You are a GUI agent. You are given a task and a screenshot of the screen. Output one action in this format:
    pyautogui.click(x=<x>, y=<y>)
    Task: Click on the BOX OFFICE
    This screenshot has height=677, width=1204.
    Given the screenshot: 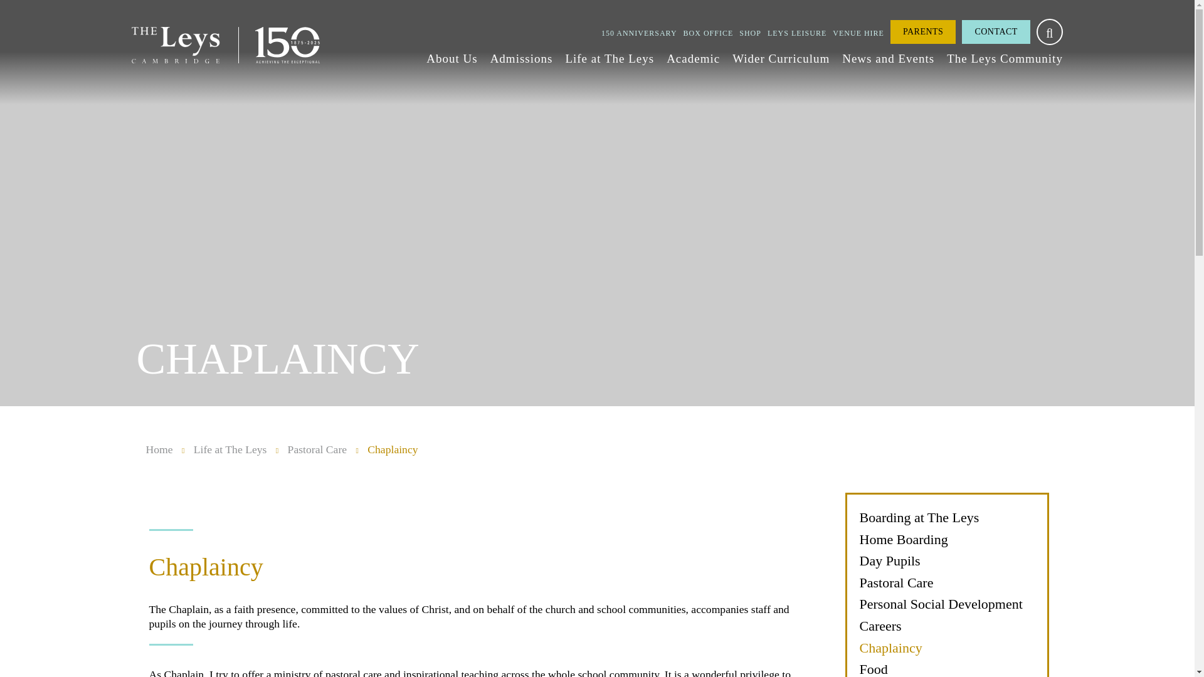 What is the action you would take?
    pyautogui.click(x=709, y=33)
    